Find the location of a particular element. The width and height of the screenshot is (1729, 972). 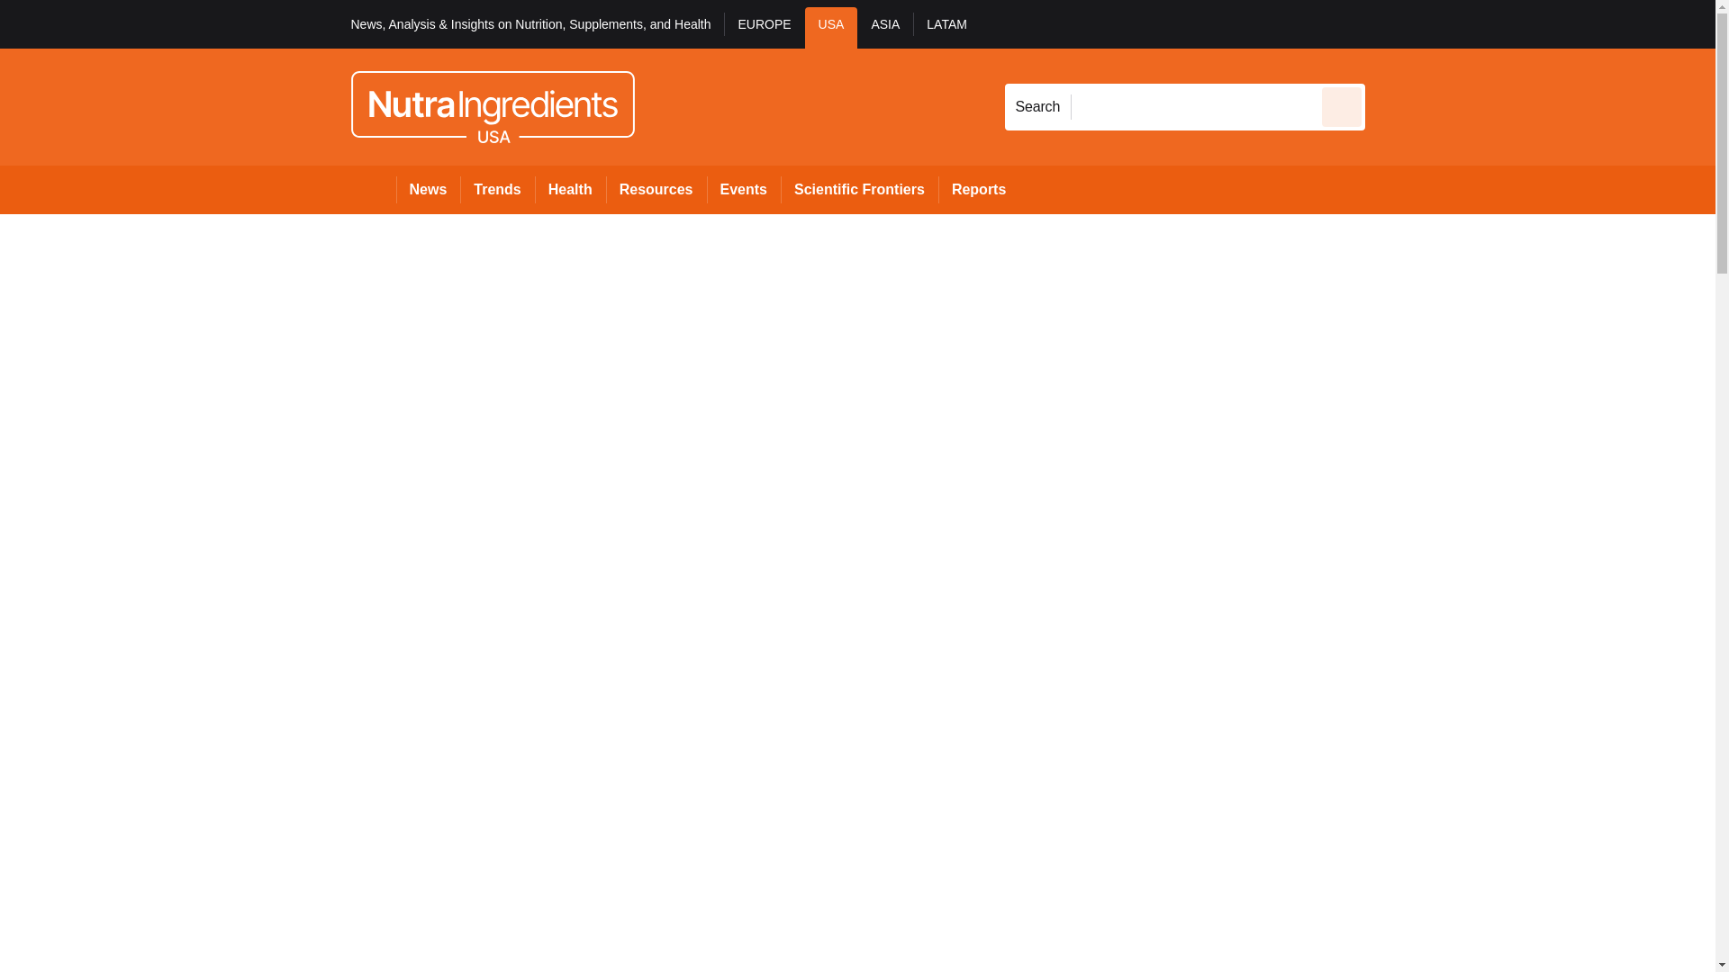

ASIA is located at coordinates (884, 27).